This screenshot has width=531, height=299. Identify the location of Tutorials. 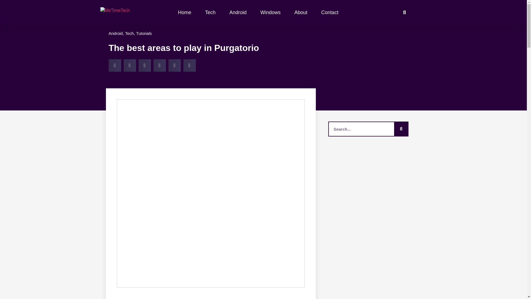
(144, 33).